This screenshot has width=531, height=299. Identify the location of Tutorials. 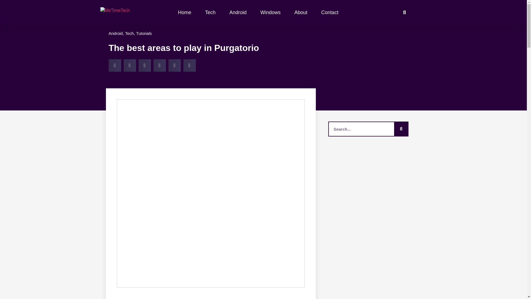
(144, 33).